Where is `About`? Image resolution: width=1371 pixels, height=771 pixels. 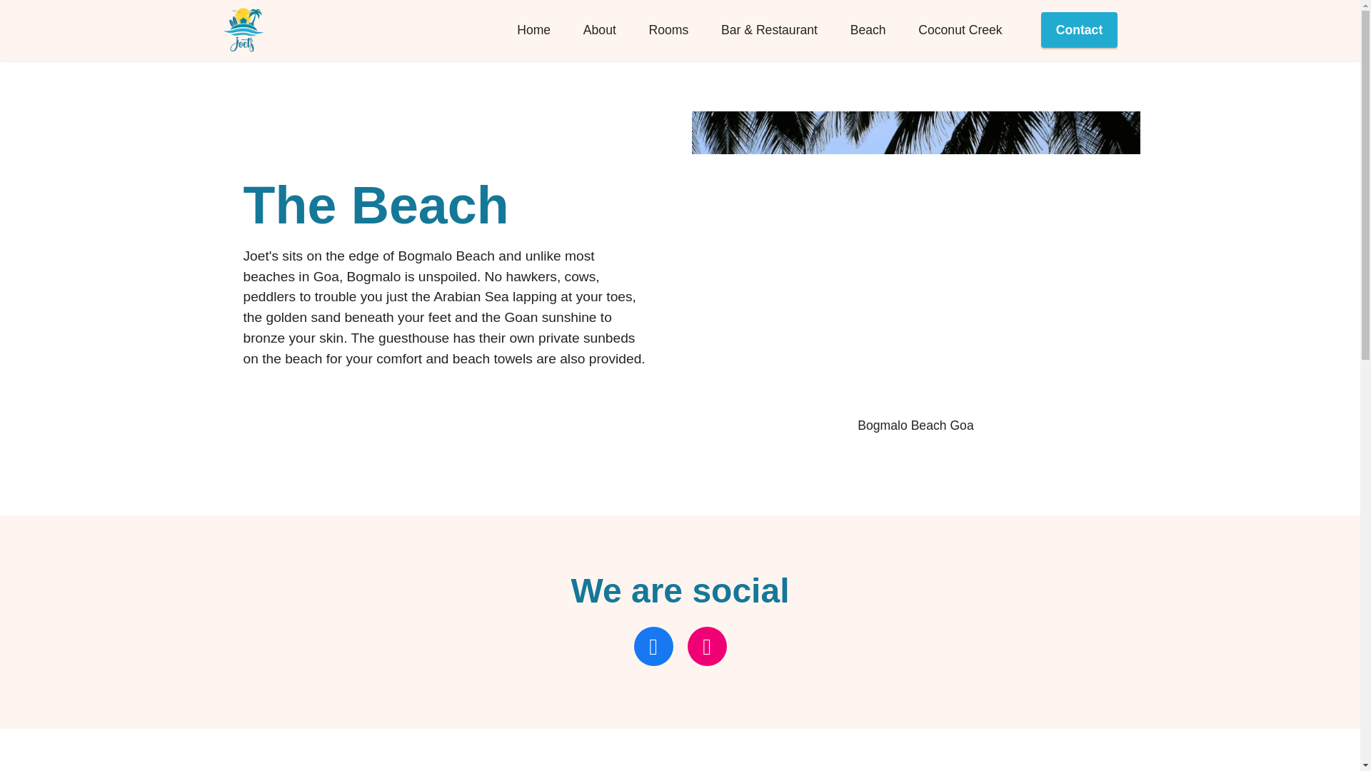 About is located at coordinates (600, 30).